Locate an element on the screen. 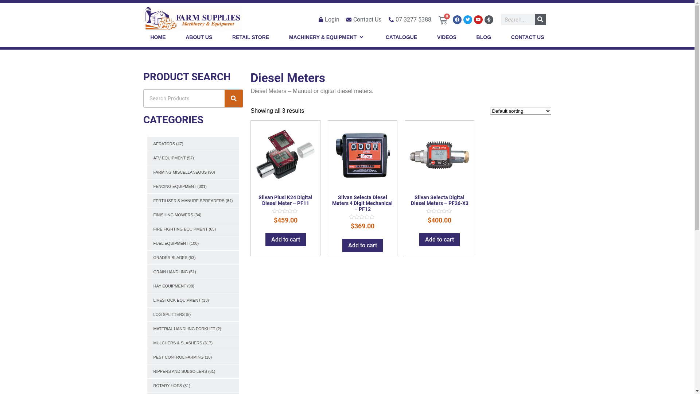 This screenshot has width=700, height=394. RETAIL STORE is located at coordinates (251, 37).